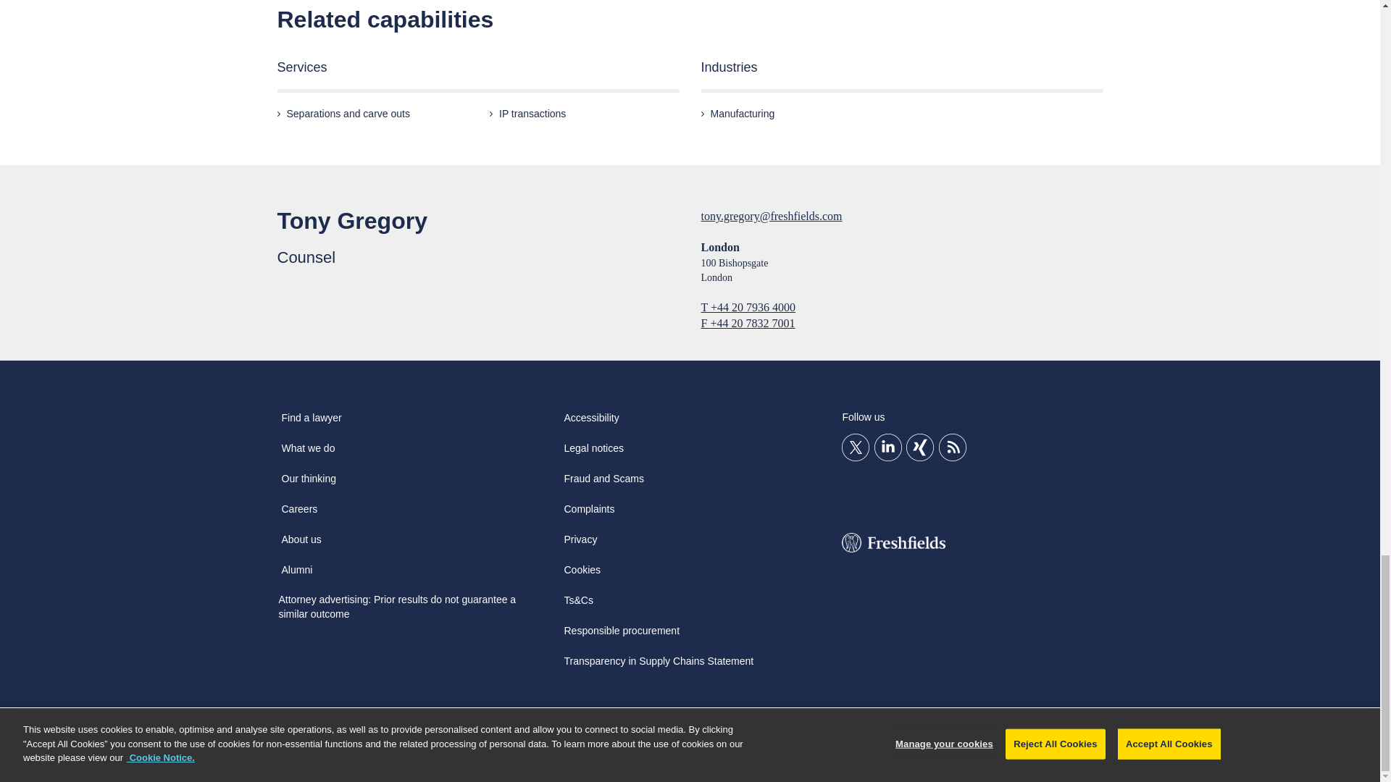  What do you see at coordinates (311, 422) in the screenshot?
I see `Find a lawyer` at bounding box center [311, 422].